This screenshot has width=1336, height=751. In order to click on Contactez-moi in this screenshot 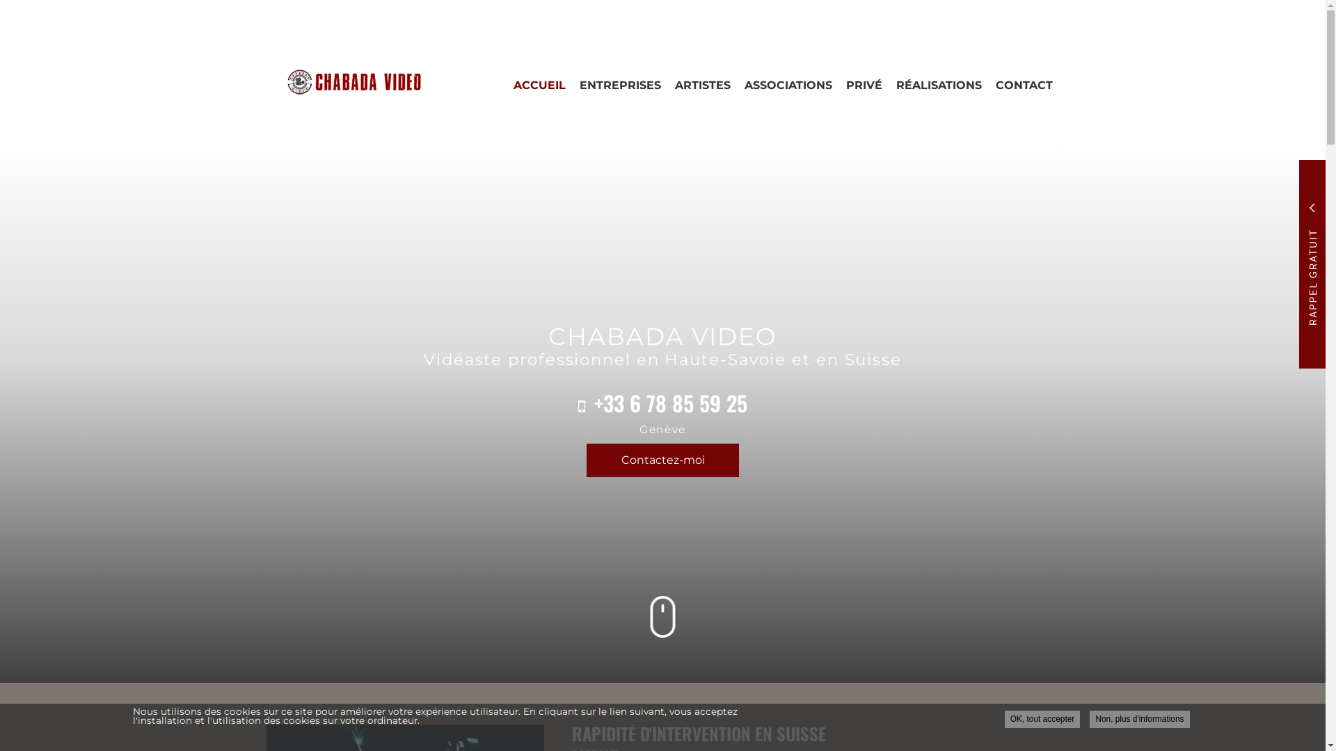, I will do `click(662, 460)`.